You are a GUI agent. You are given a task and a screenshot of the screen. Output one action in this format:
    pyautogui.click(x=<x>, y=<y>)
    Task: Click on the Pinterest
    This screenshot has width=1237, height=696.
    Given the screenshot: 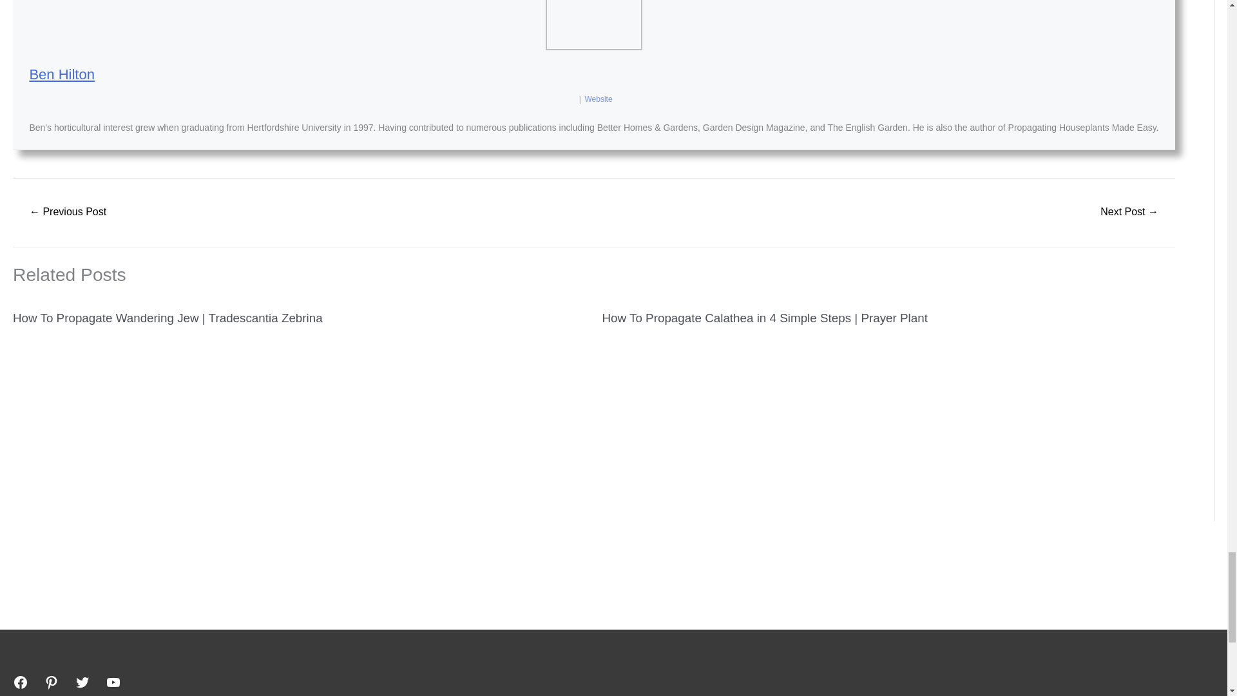 What is the action you would take?
    pyautogui.click(x=52, y=682)
    